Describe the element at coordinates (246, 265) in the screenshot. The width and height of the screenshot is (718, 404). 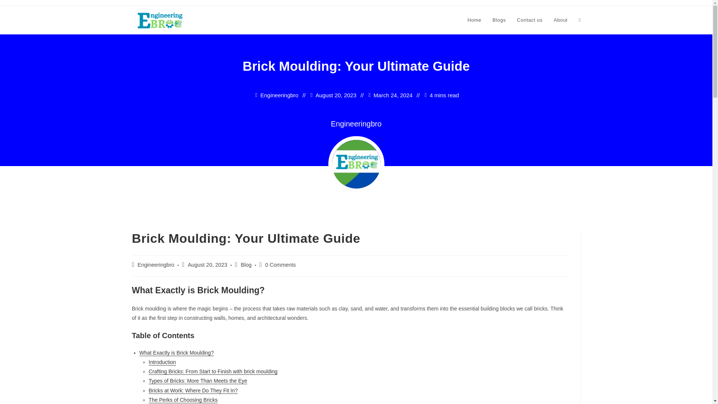
I see `Blog` at that location.